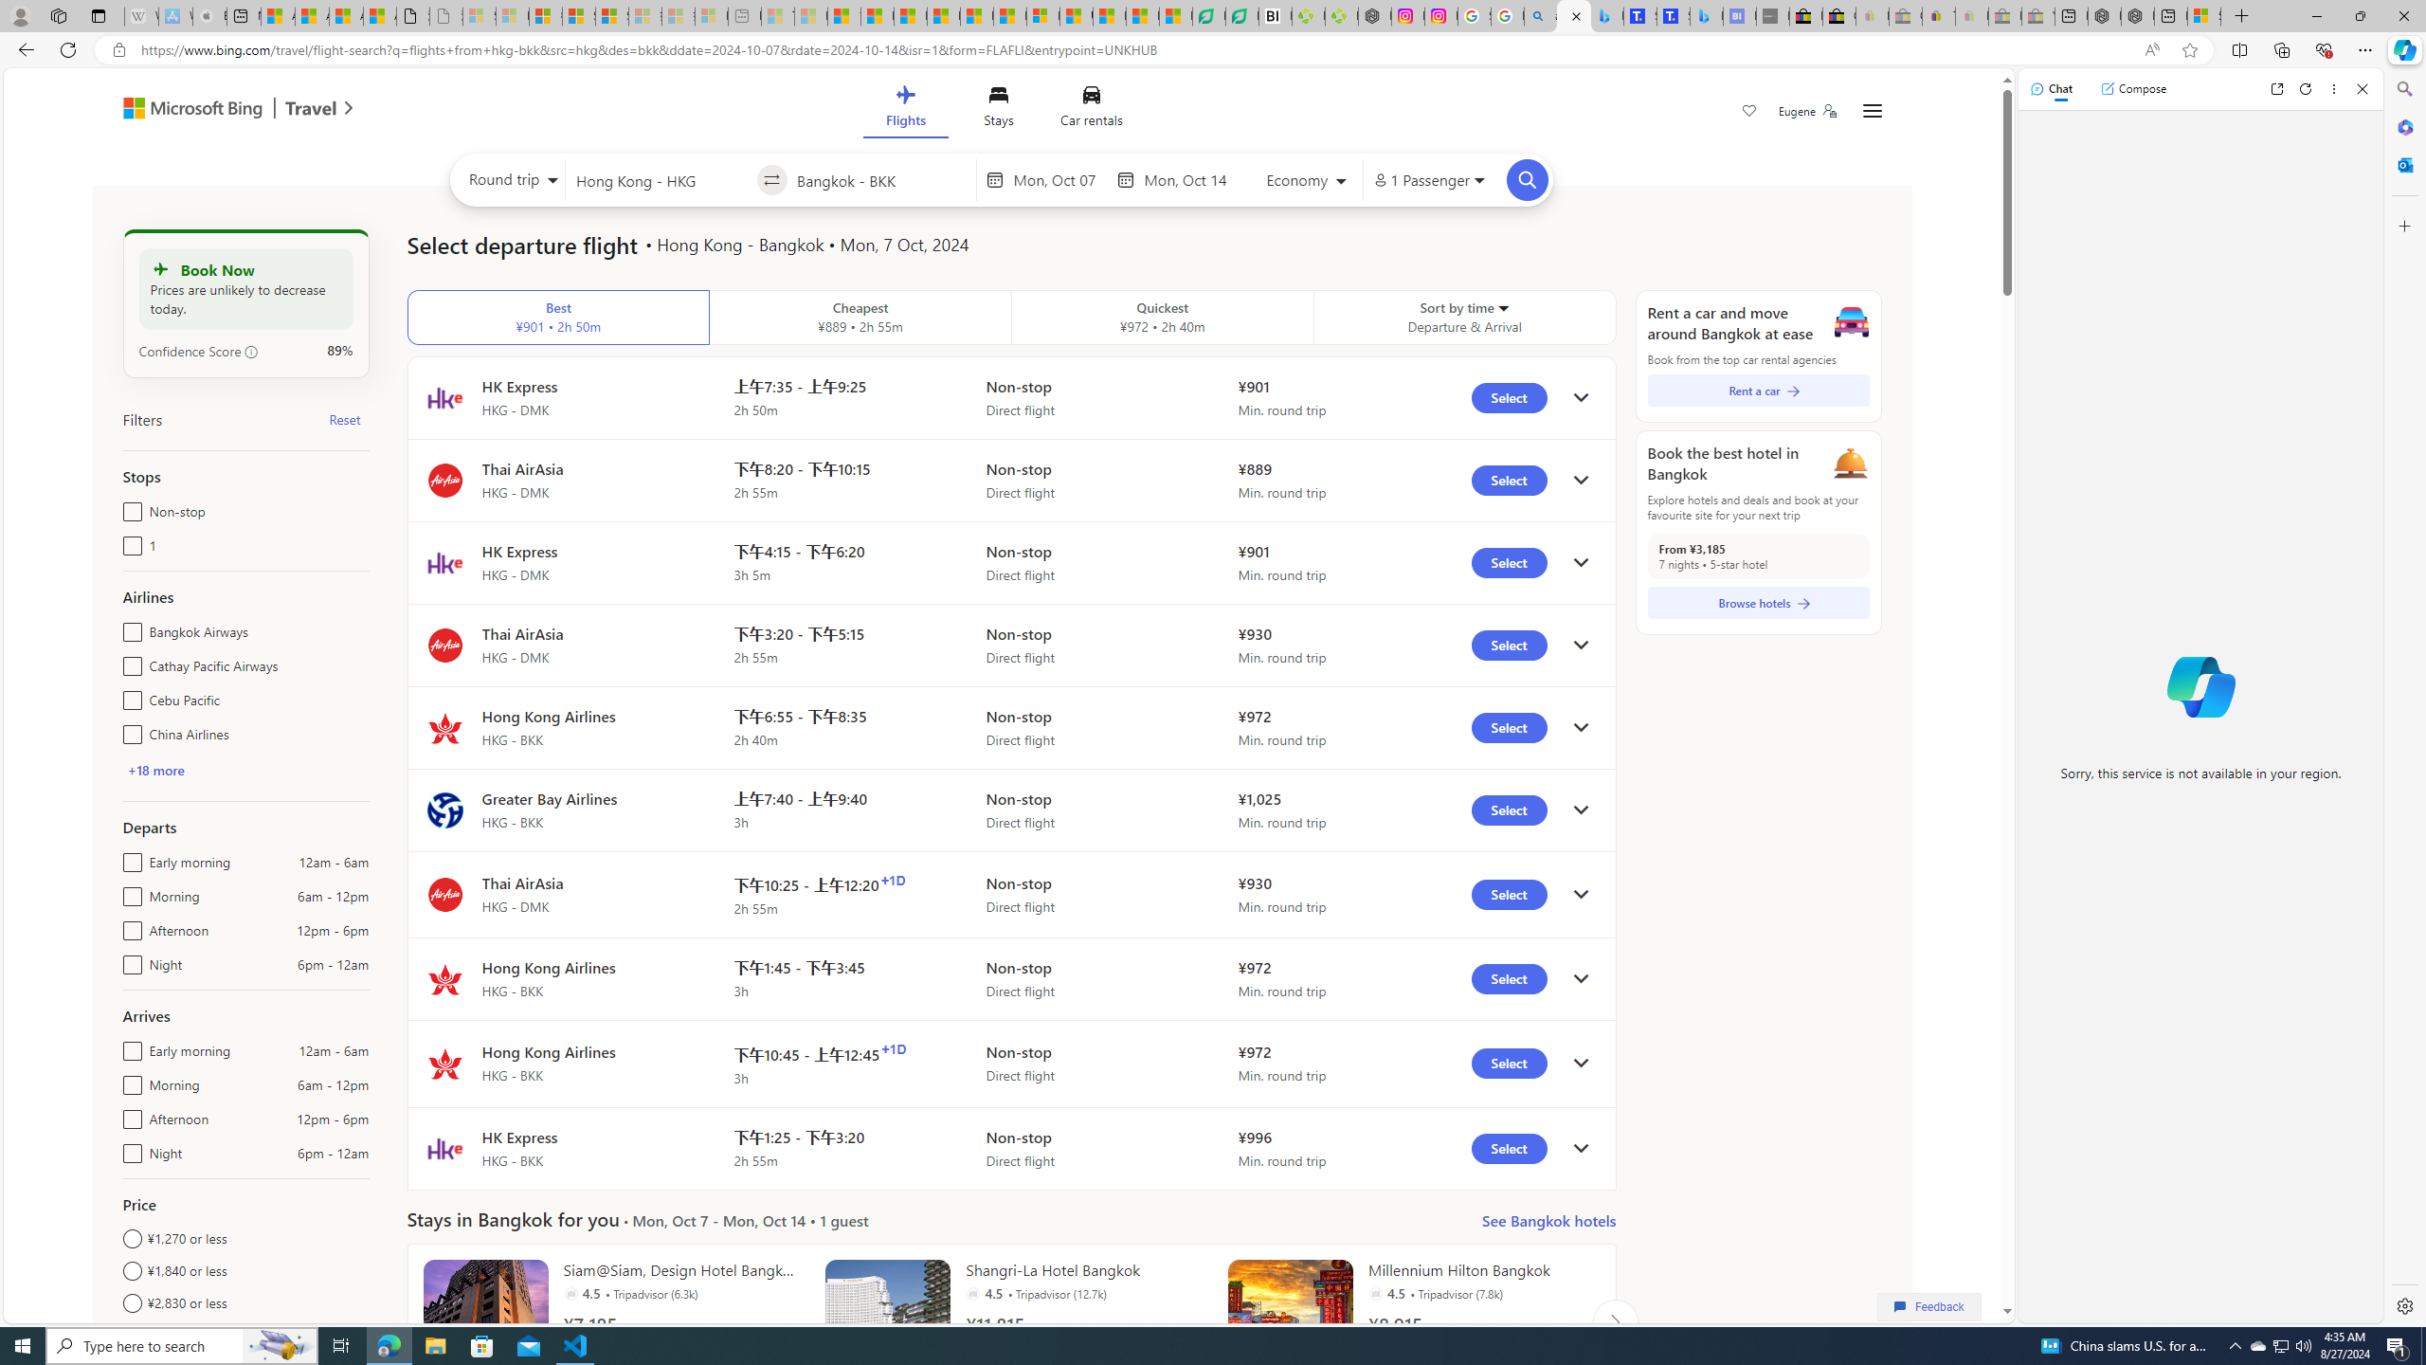 Image resolution: width=2426 pixels, height=1365 pixels. Describe the element at coordinates (1002, 110) in the screenshot. I see `Class: trvl-hub-header nofilter` at that location.